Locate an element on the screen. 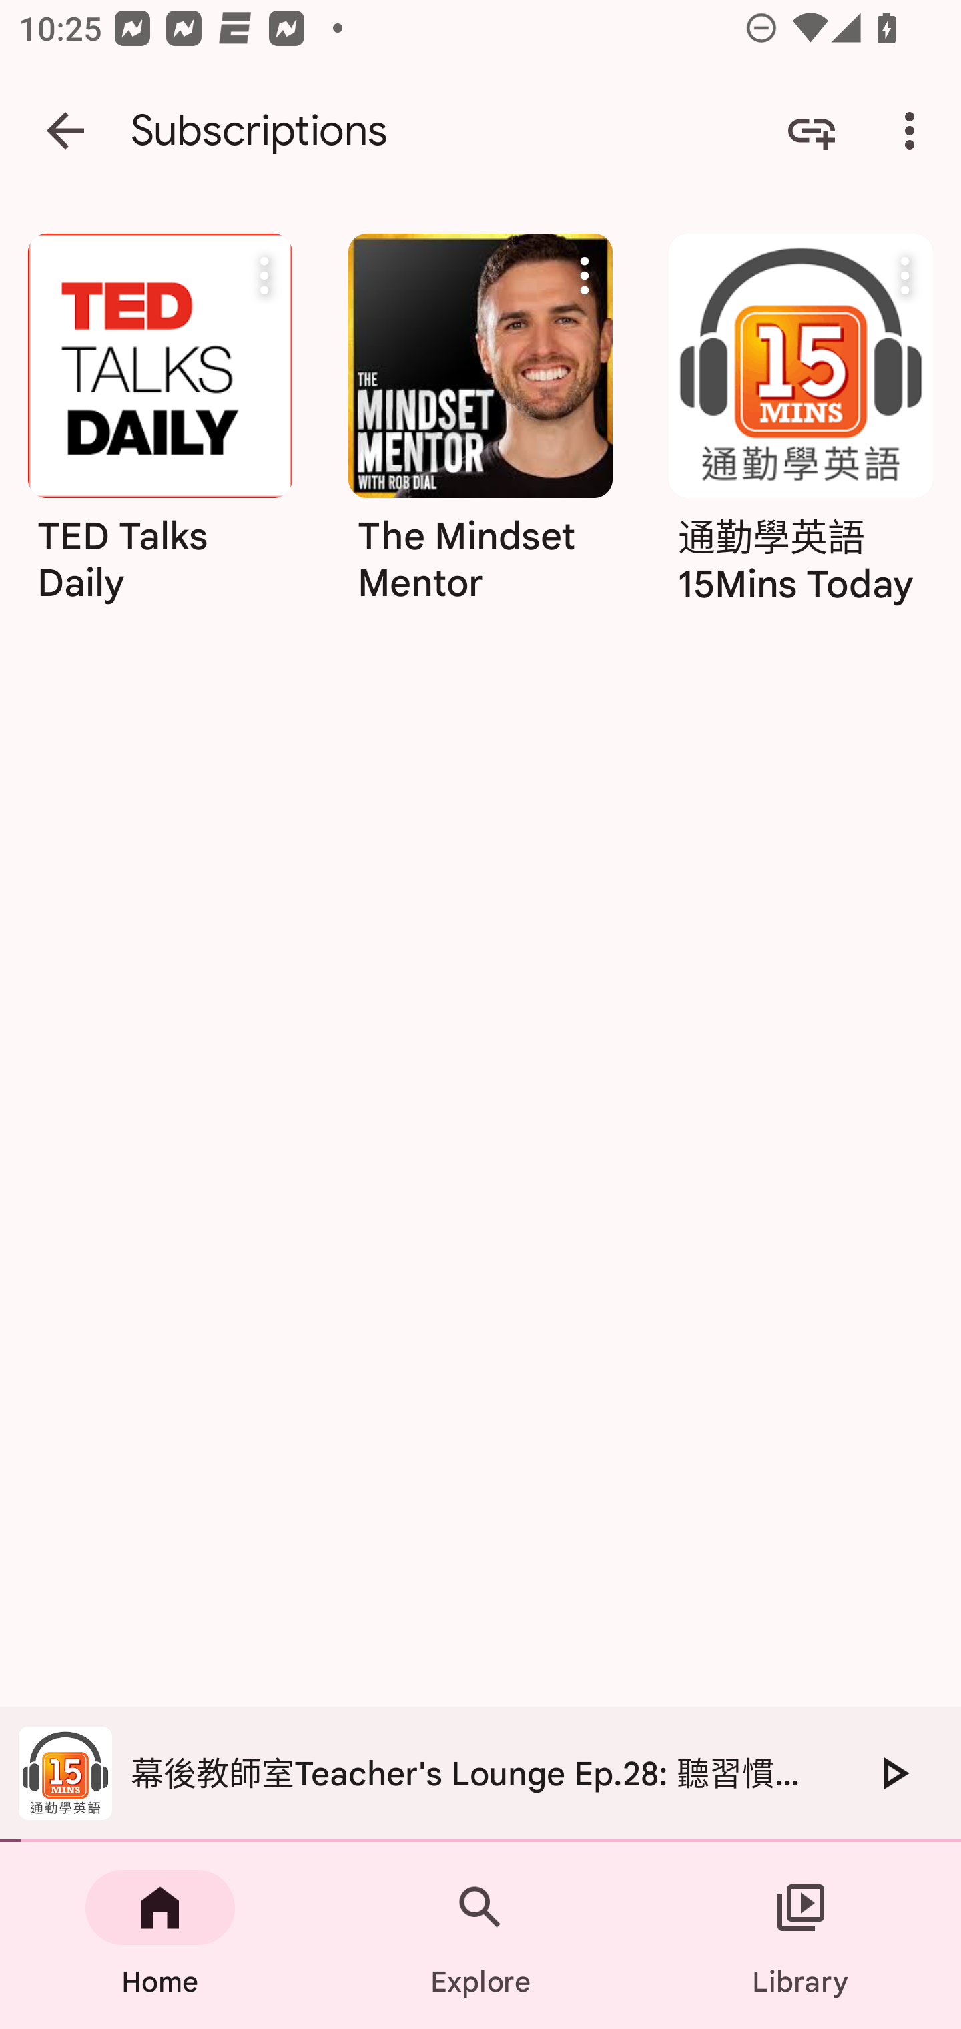 The width and height of the screenshot is (961, 2029). 通勤學英語 15Mins Today More actions 通勤學英語 15Mins Today is located at coordinates (801, 428).